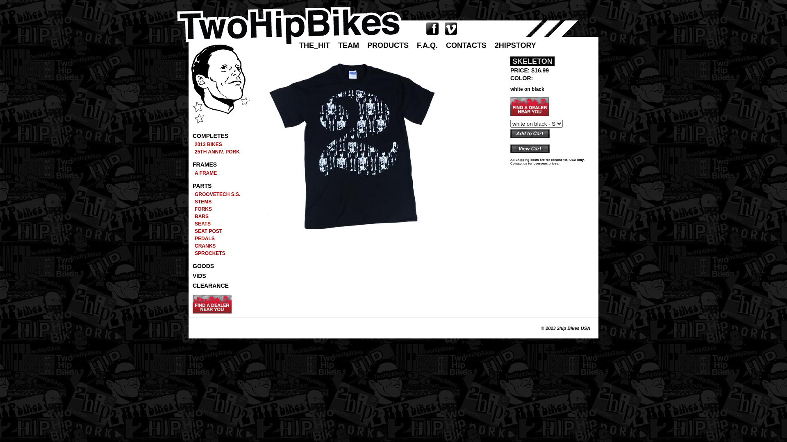 Image resolution: width=787 pixels, height=442 pixels. What do you see at coordinates (219, 202) in the screenshot?
I see `STEMS` at bounding box center [219, 202].